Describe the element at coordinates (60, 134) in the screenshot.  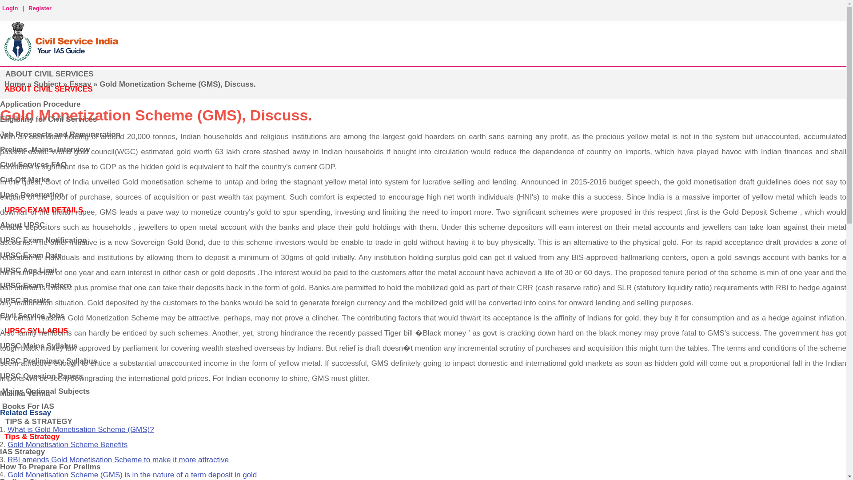
I see `Job Prospects and Remuneration` at that location.